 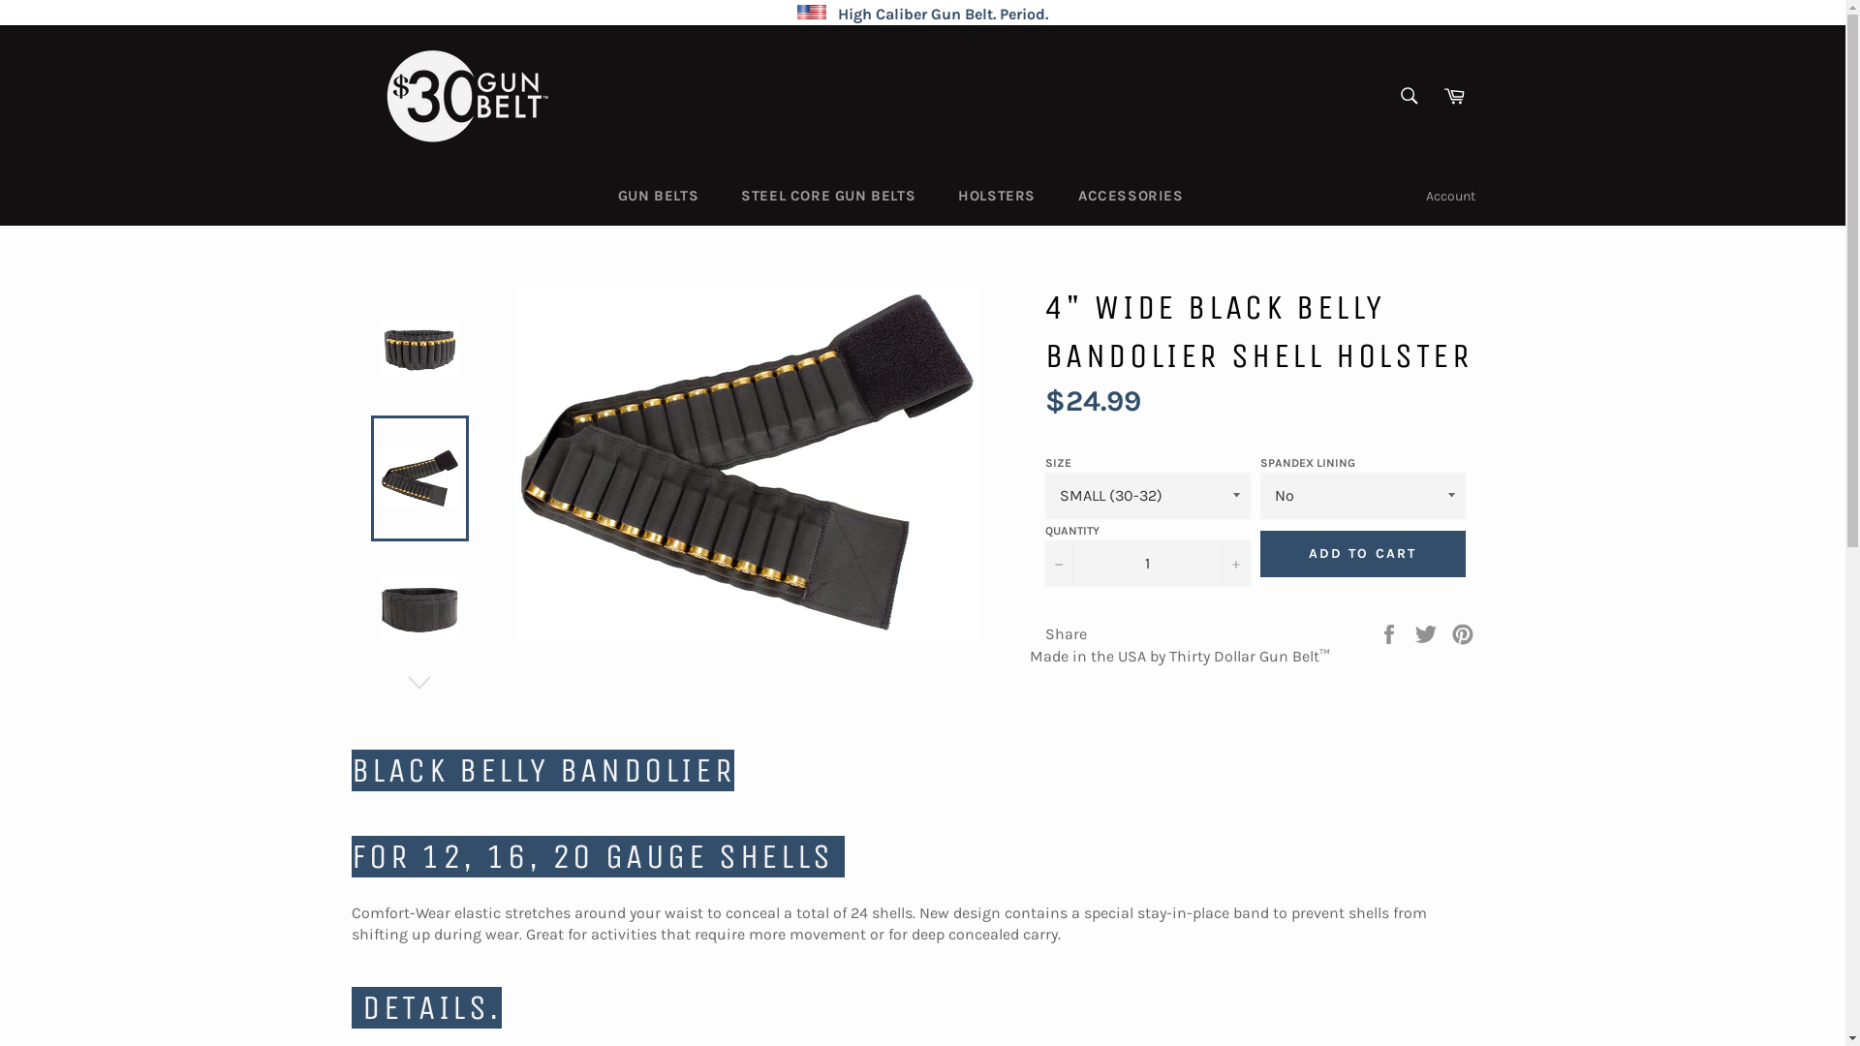 I want to click on STEEL CORE GUN BELTS, so click(x=827, y=196).